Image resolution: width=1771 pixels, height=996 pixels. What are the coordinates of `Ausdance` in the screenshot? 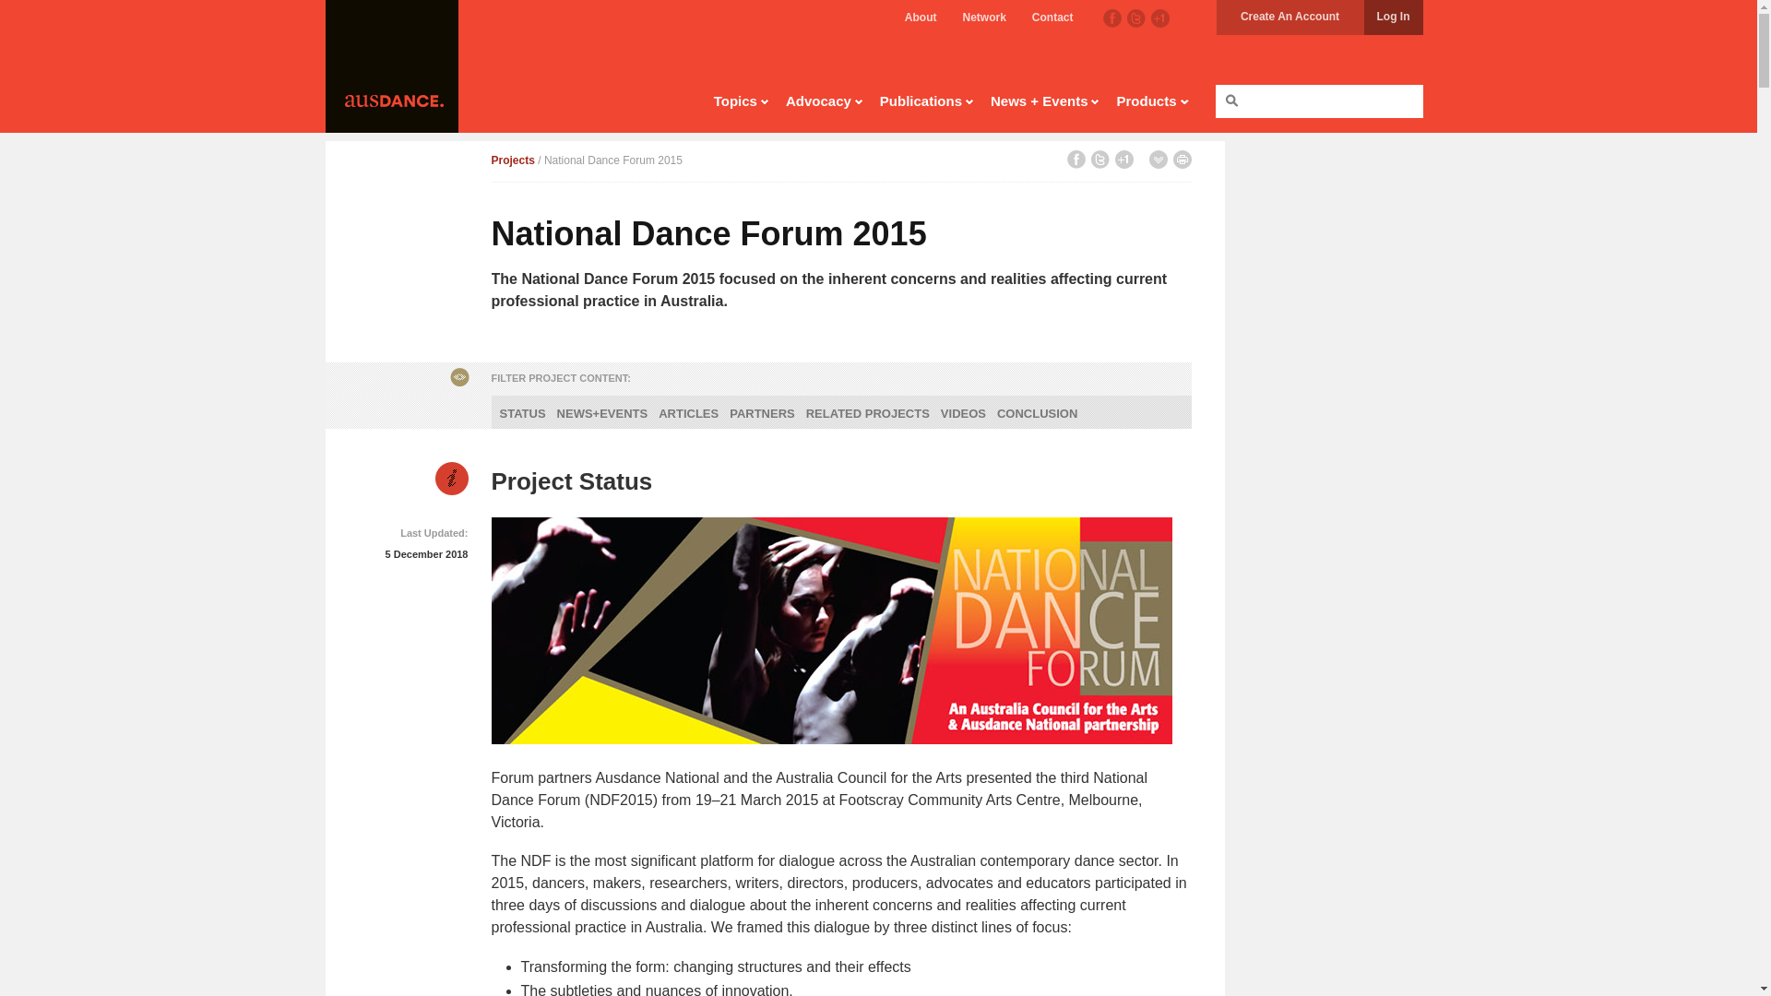 It's located at (391, 66).